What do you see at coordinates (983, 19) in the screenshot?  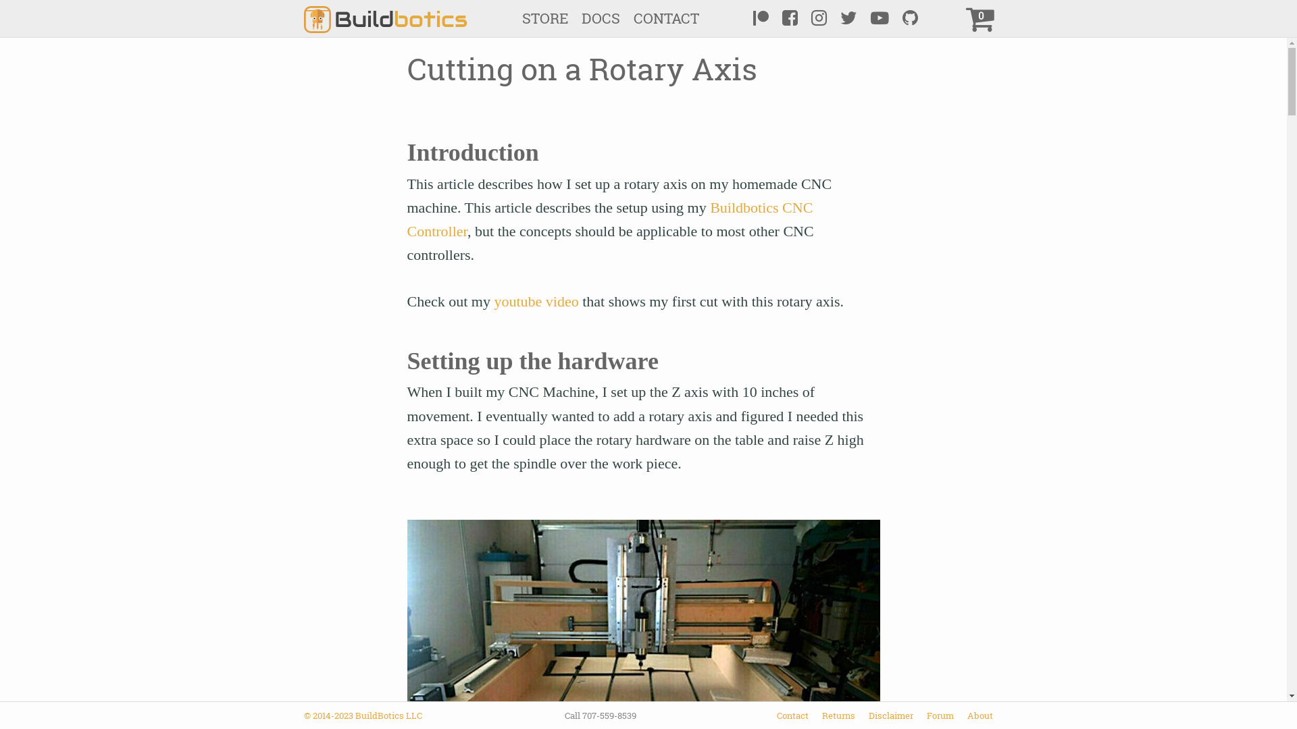 I see `0` at bounding box center [983, 19].